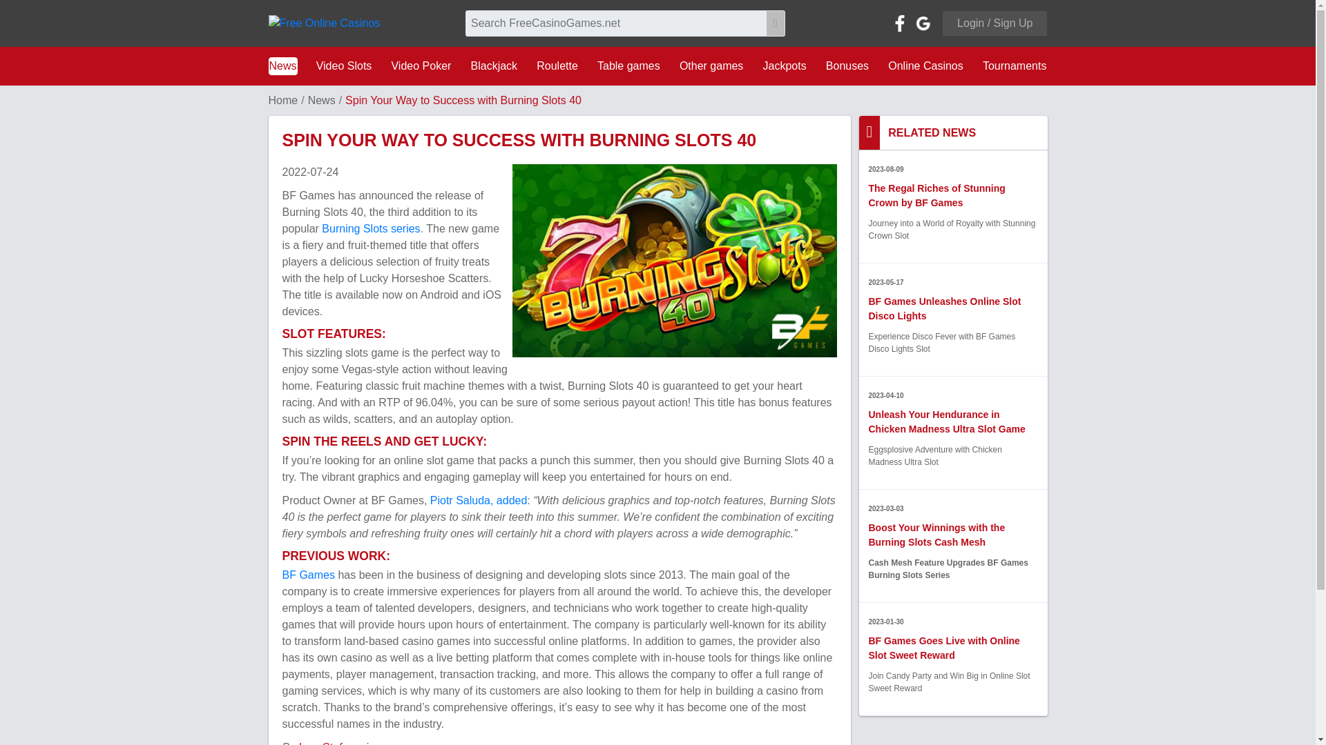  Describe the element at coordinates (847, 66) in the screenshot. I see `Bonuses` at that location.